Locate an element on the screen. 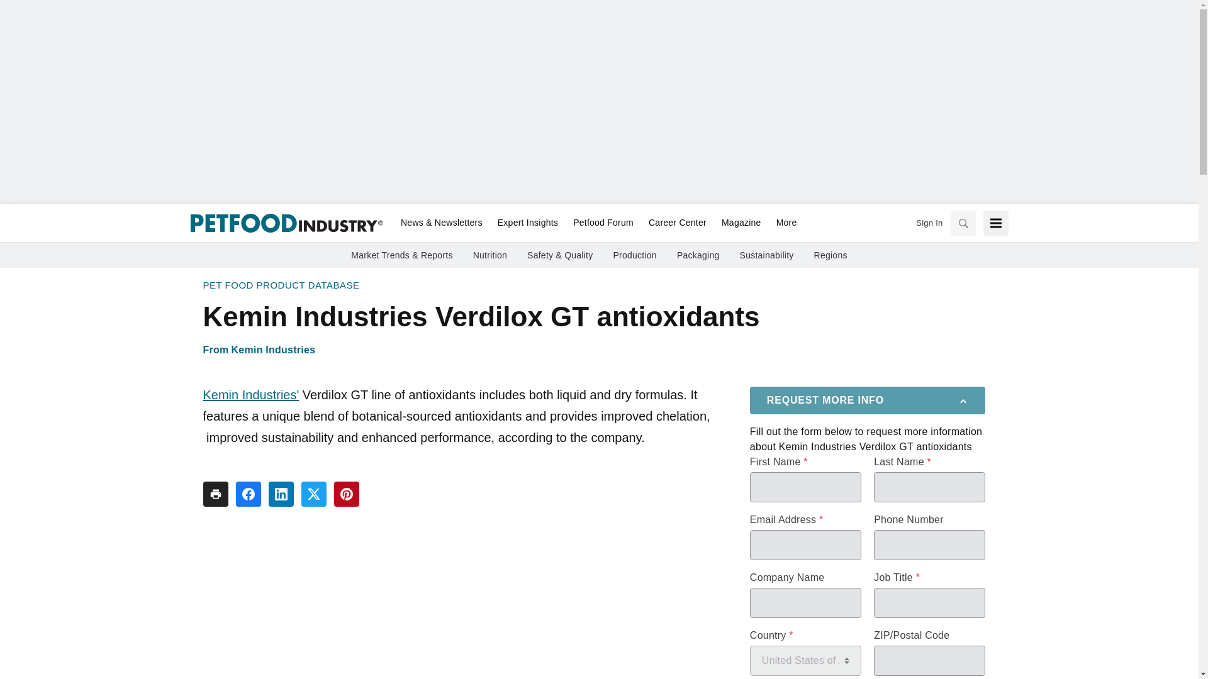 This screenshot has width=1208, height=679. Nutrition is located at coordinates (490, 255).